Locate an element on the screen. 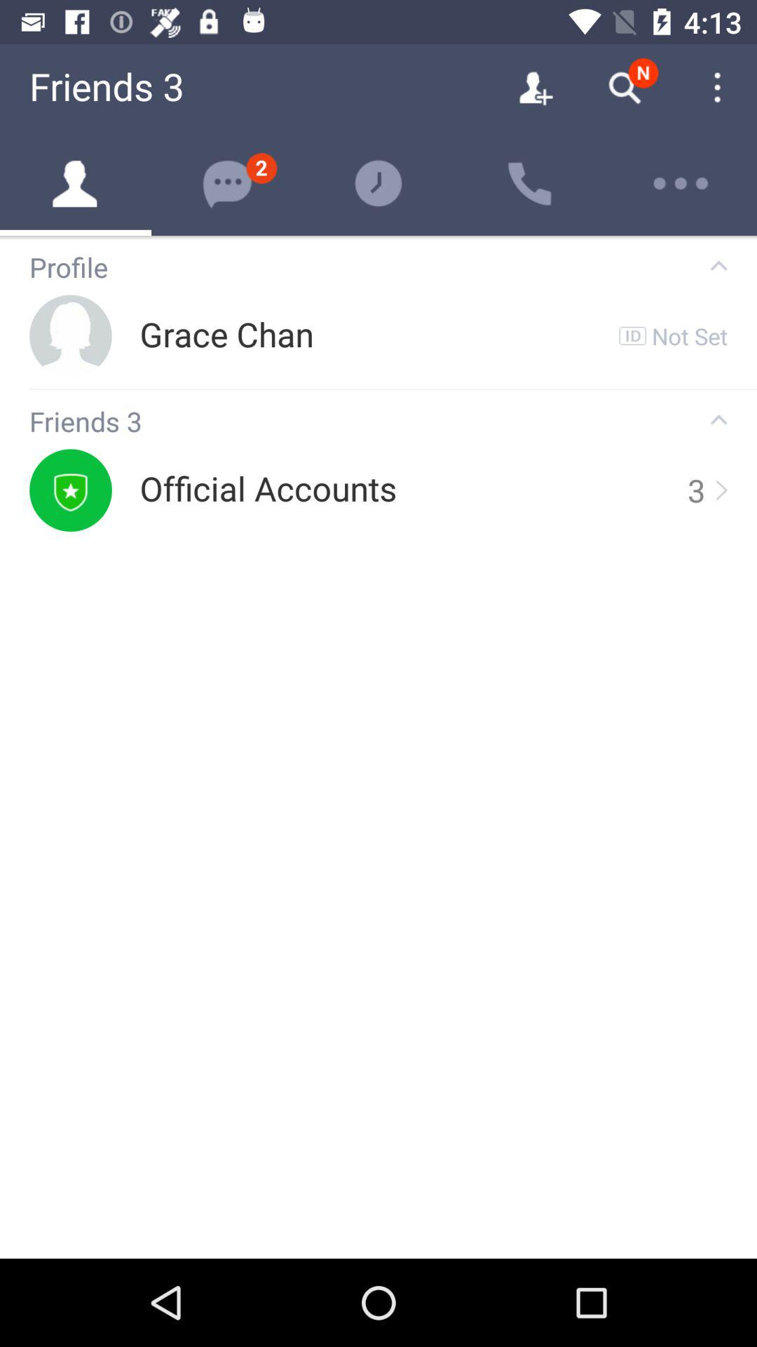 Image resolution: width=757 pixels, height=1347 pixels. select the icon which is right to phone icon is located at coordinates (681, 183).